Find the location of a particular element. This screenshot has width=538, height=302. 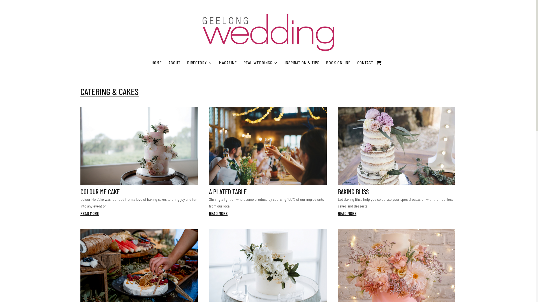

INSPIRATION & TIPS is located at coordinates (302, 63).